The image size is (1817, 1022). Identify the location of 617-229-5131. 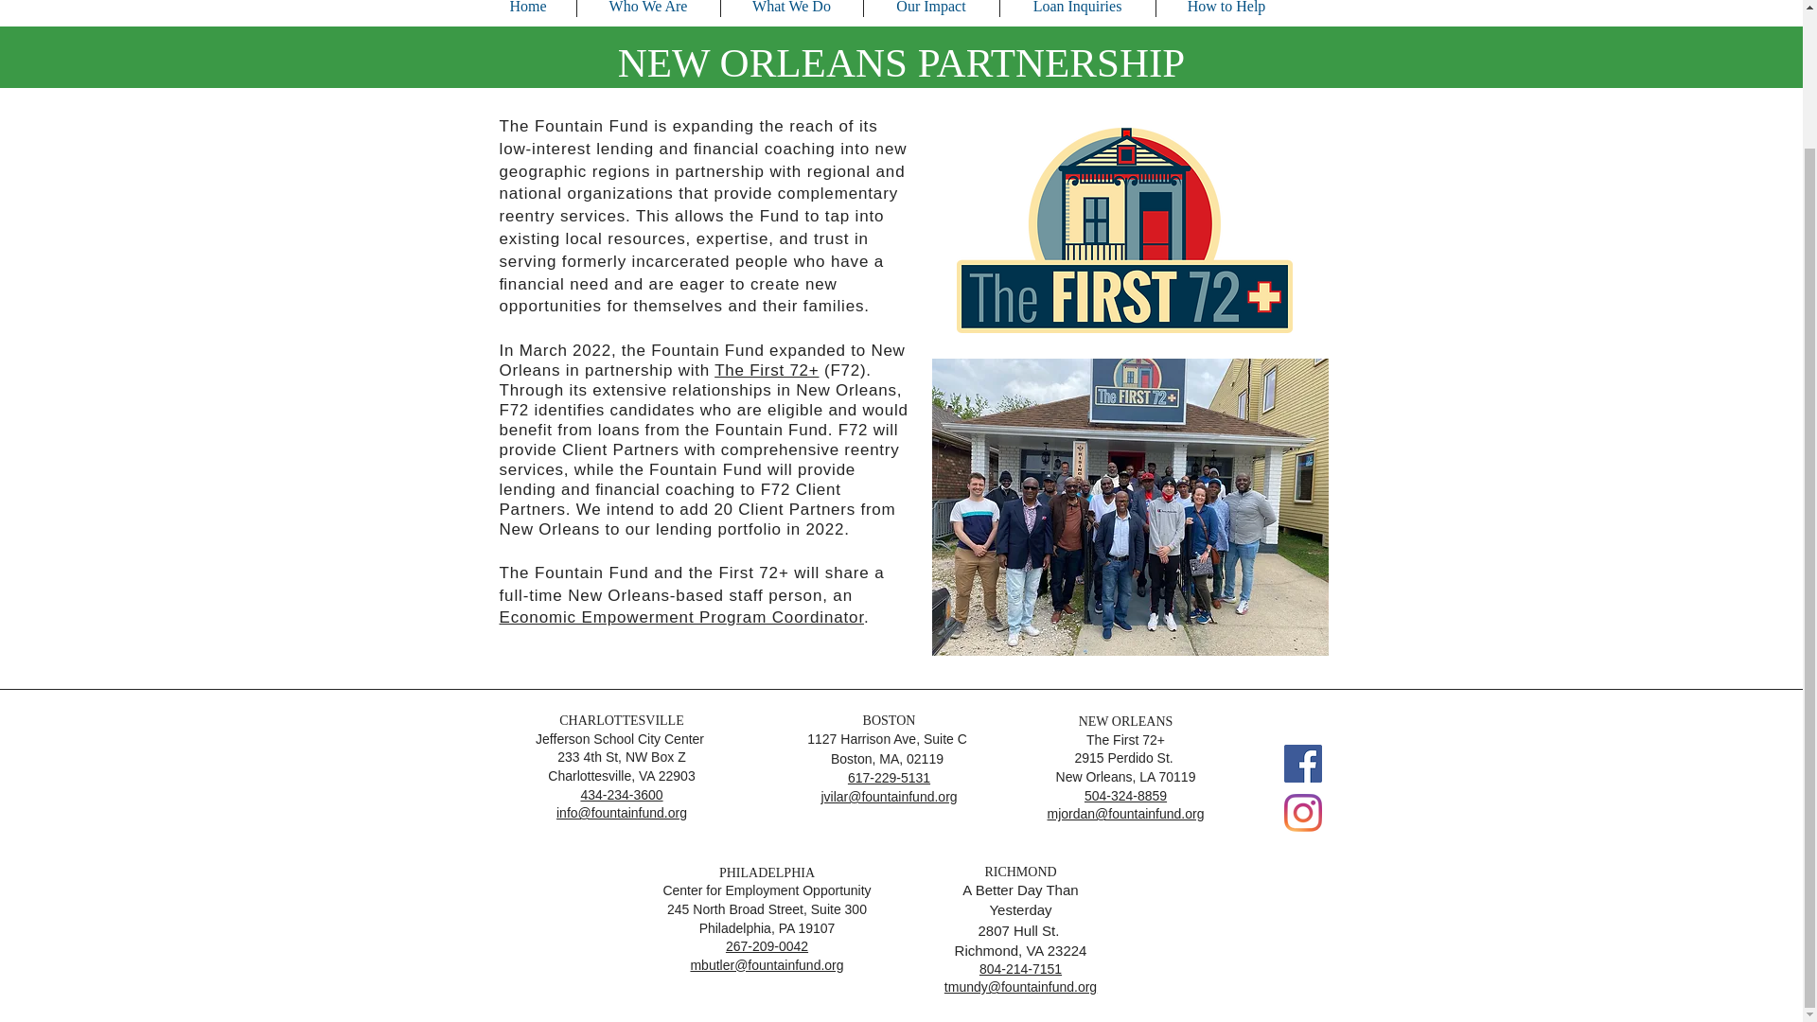
(890, 778).